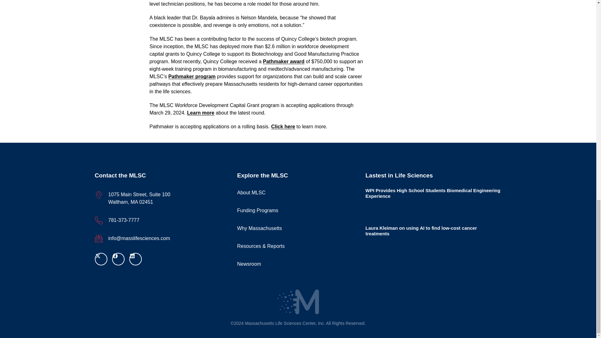  I want to click on Linkedin, so click(135, 259).